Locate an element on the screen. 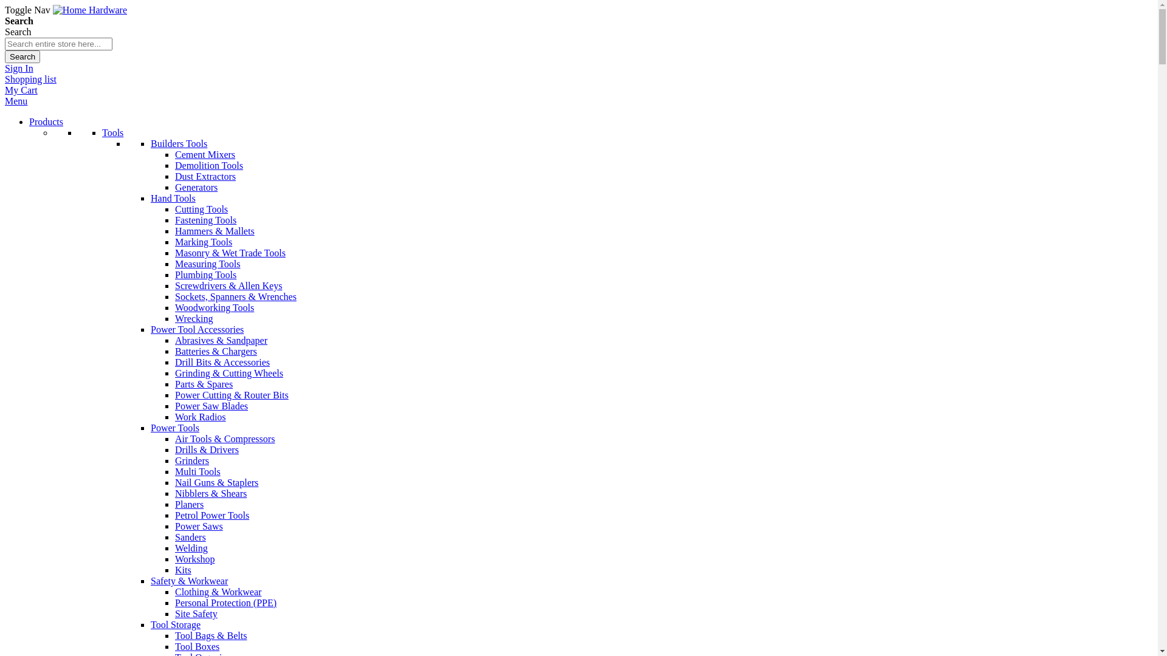 This screenshot has height=656, width=1167. Nibblers & Shears is located at coordinates (211, 493).